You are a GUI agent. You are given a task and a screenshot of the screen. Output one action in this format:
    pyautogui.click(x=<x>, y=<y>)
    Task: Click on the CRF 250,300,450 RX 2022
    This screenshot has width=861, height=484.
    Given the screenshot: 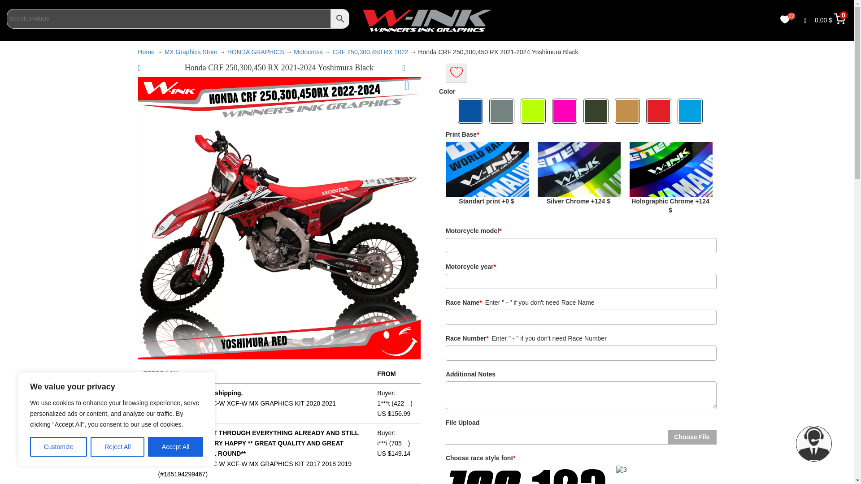 What is the action you would take?
    pyautogui.click(x=370, y=52)
    